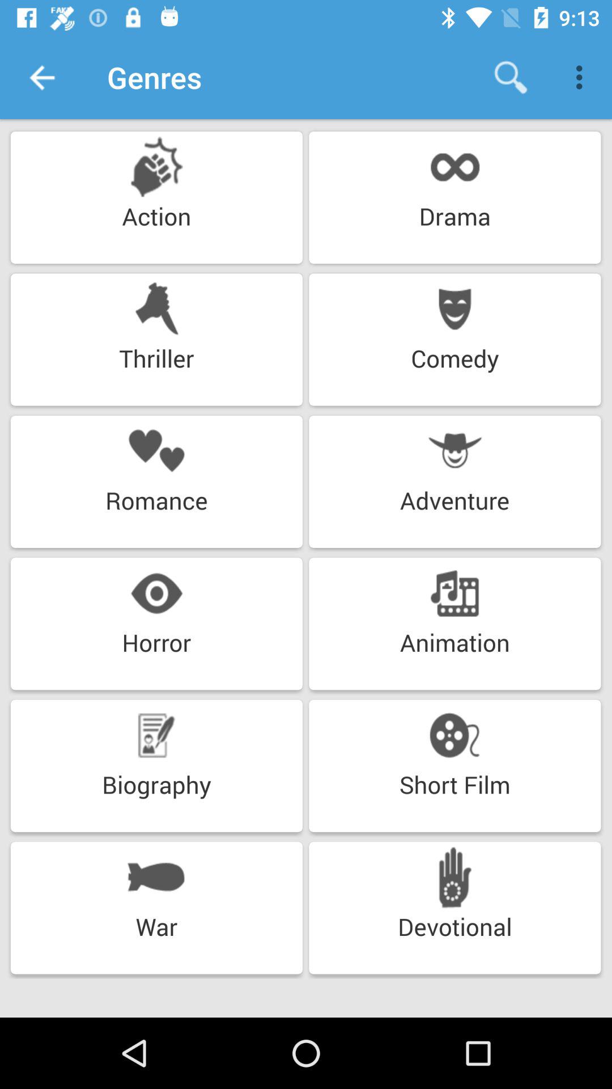  I want to click on turn on the icon next to the genres  icon, so click(511, 77).